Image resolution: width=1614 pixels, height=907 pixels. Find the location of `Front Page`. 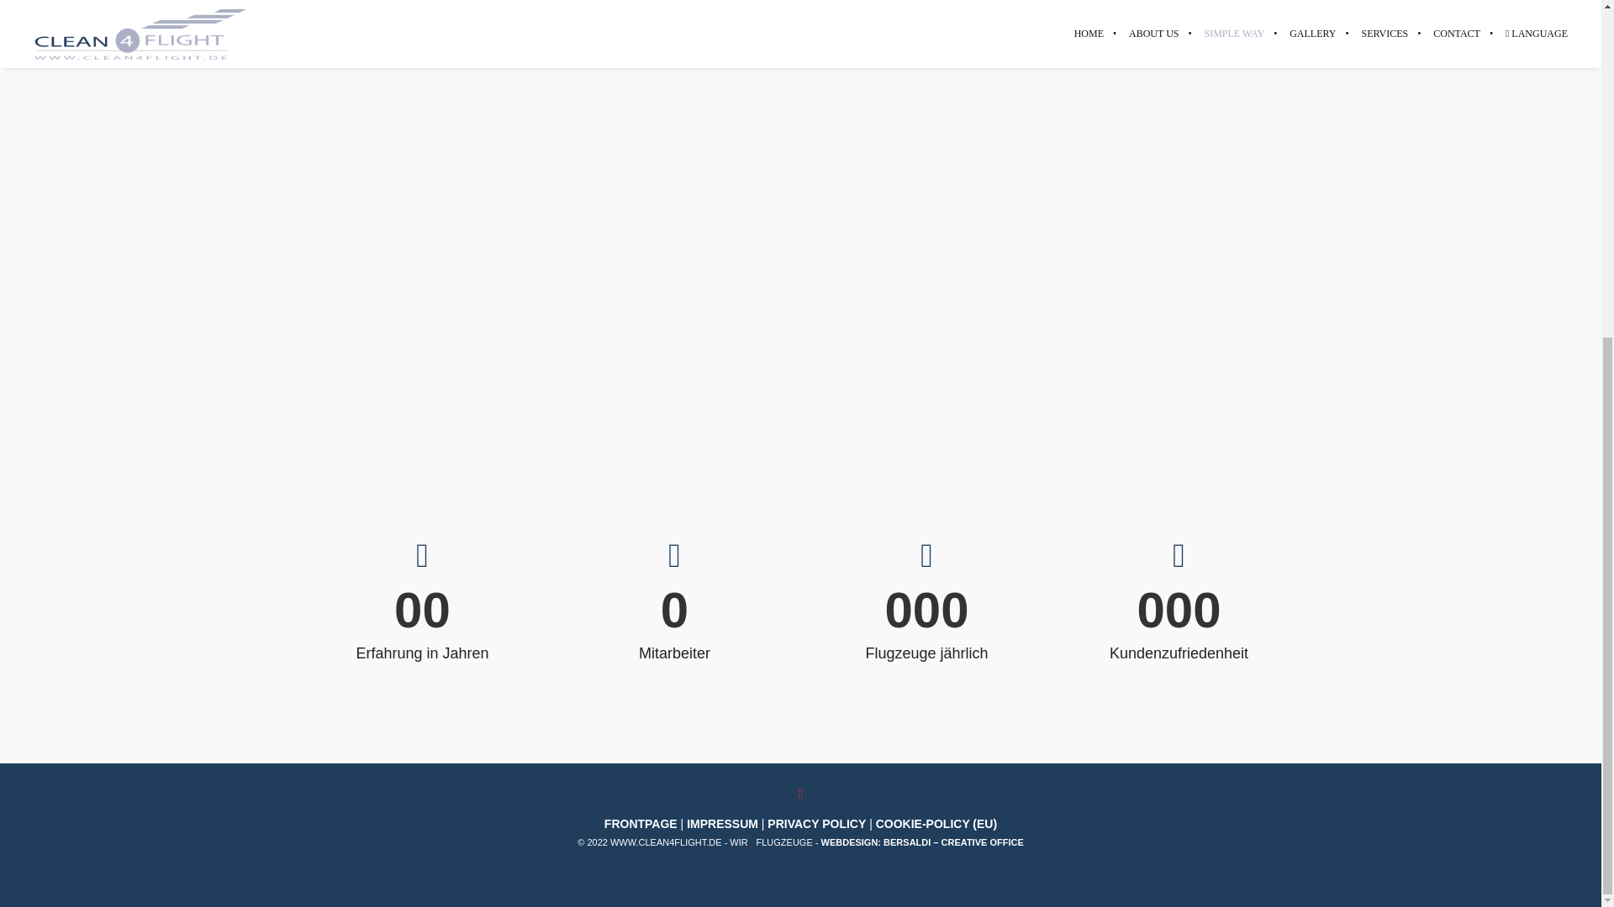

Front Page is located at coordinates (641, 824).